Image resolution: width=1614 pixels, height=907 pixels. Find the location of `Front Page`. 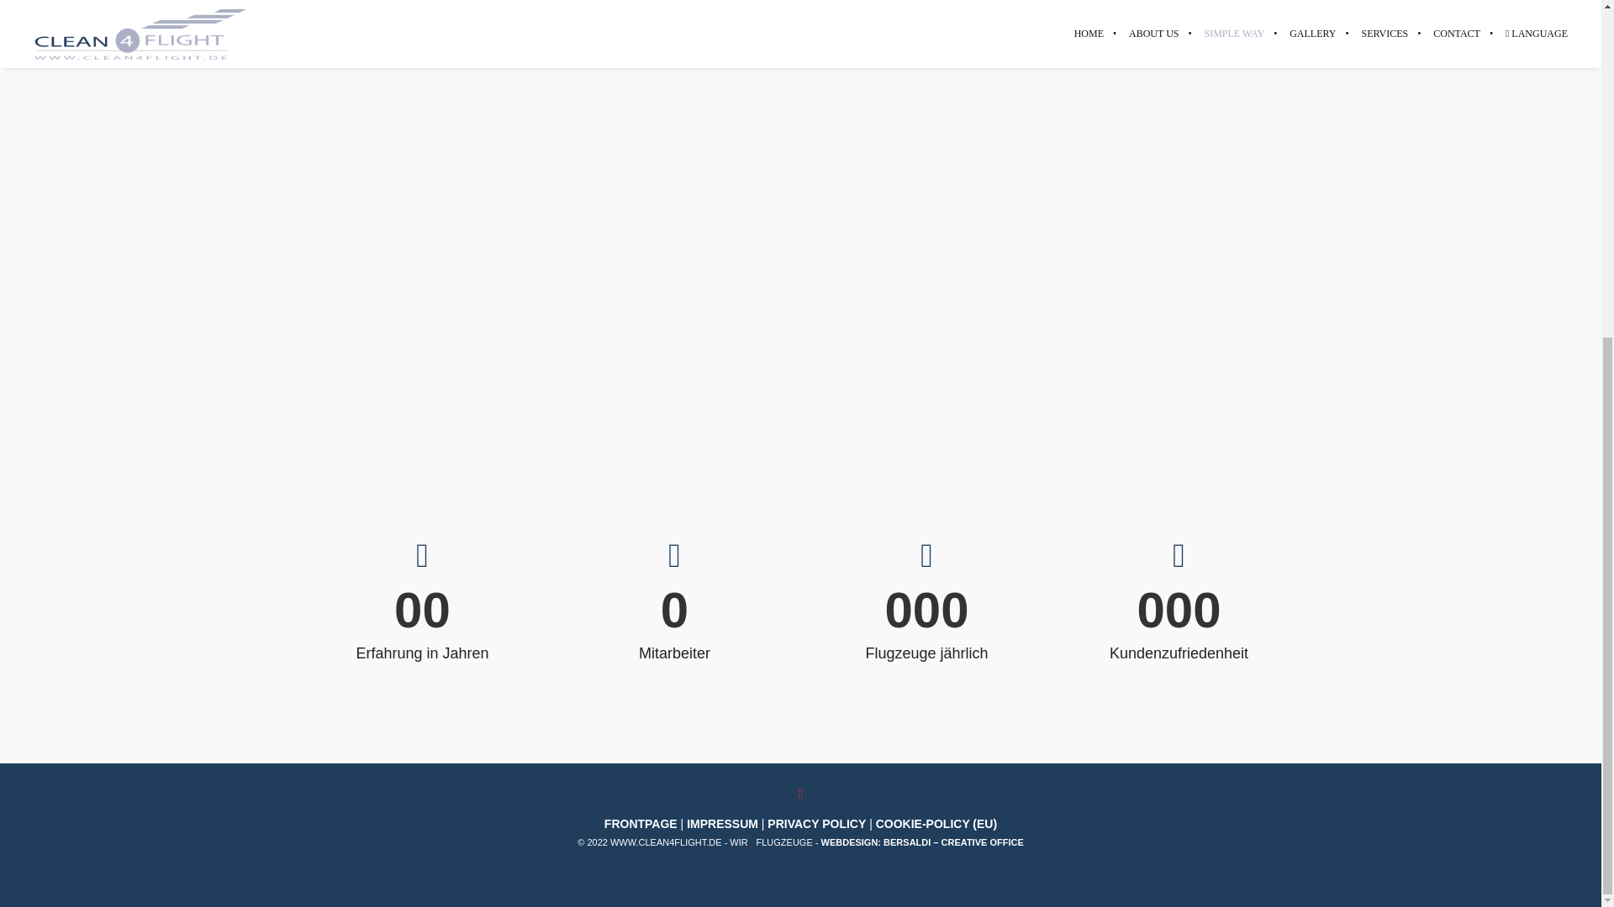

Front Page is located at coordinates (641, 824).